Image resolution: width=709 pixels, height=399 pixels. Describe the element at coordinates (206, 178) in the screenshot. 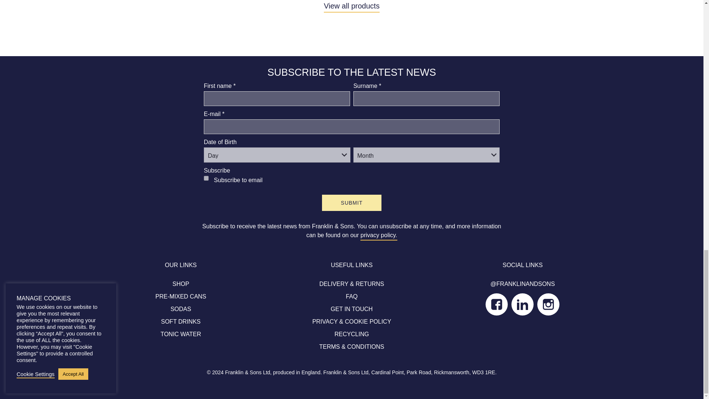

I see `Subscribe to email` at that location.